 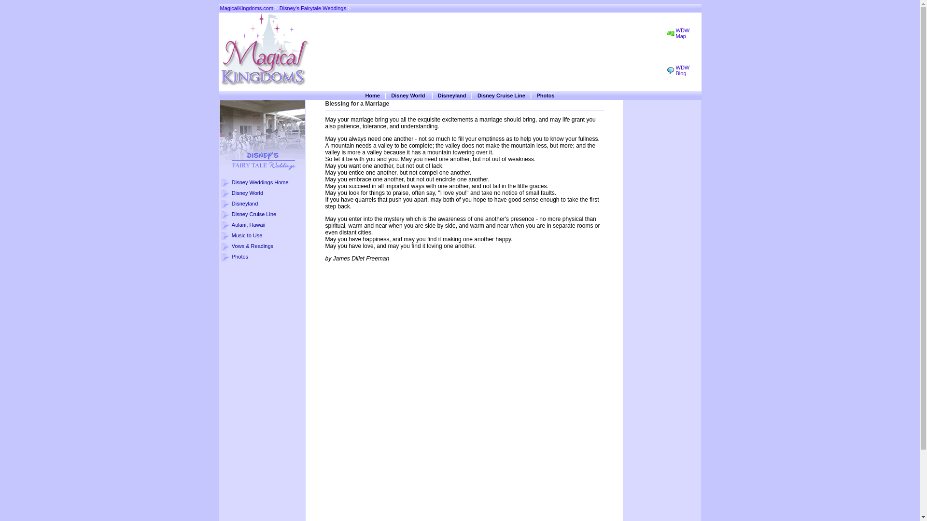 I want to click on Disney Cruise Line, so click(x=501, y=96).